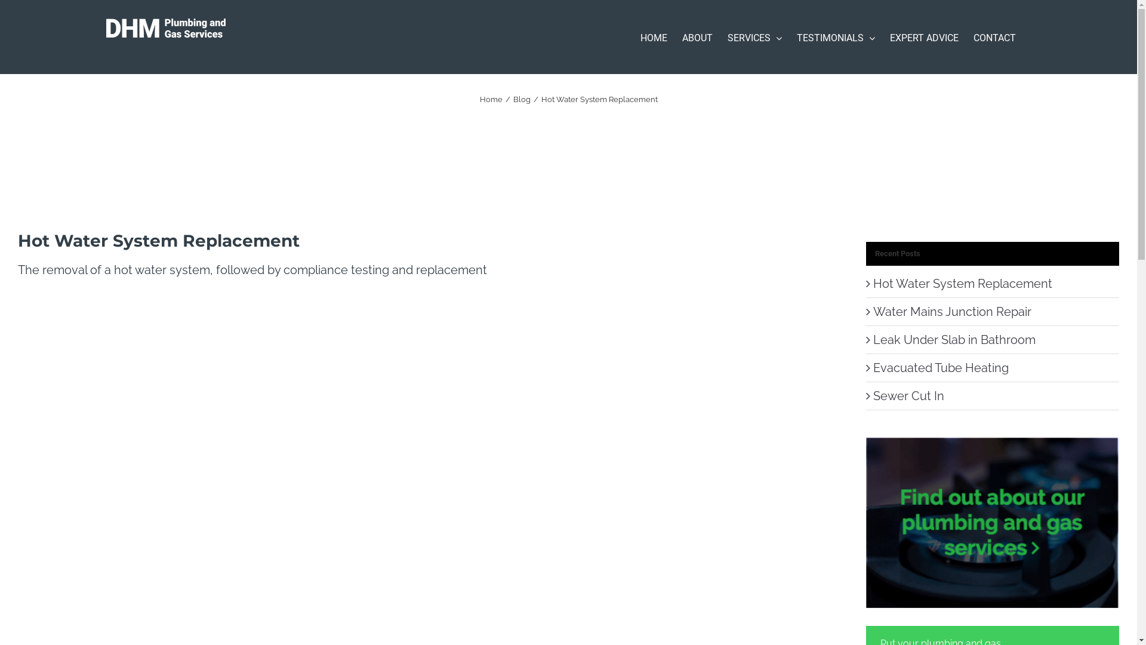 This screenshot has height=645, width=1146. What do you see at coordinates (836, 37) in the screenshot?
I see `TESTIMONIALS` at bounding box center [836, 37].